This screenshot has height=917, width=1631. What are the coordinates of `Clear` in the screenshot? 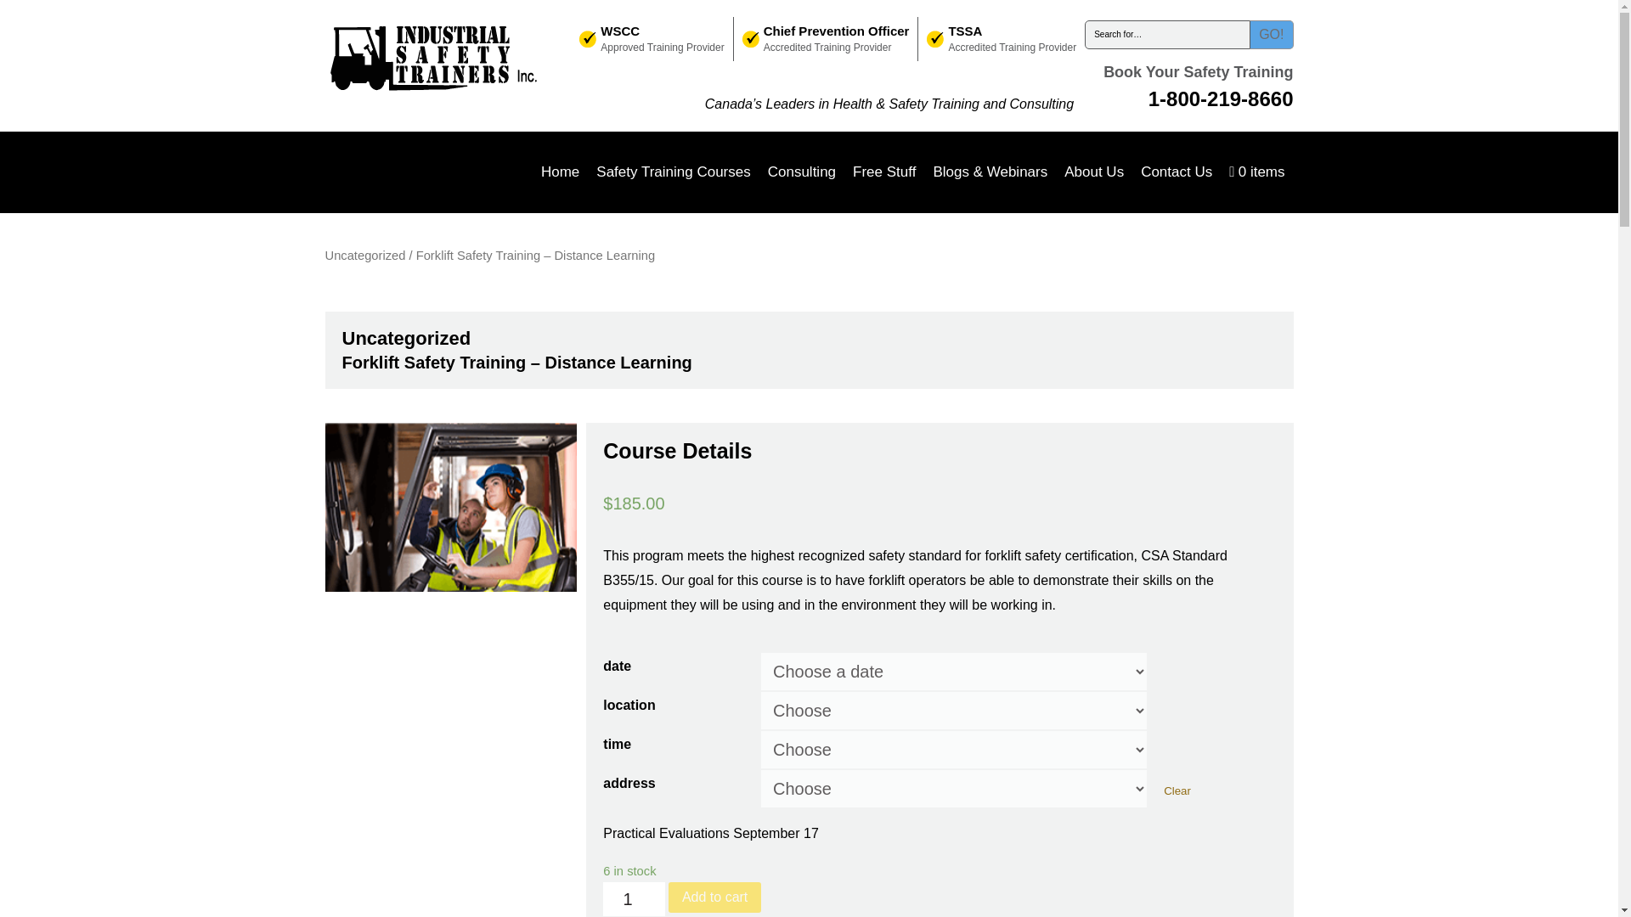 It's located at (1177, 790).